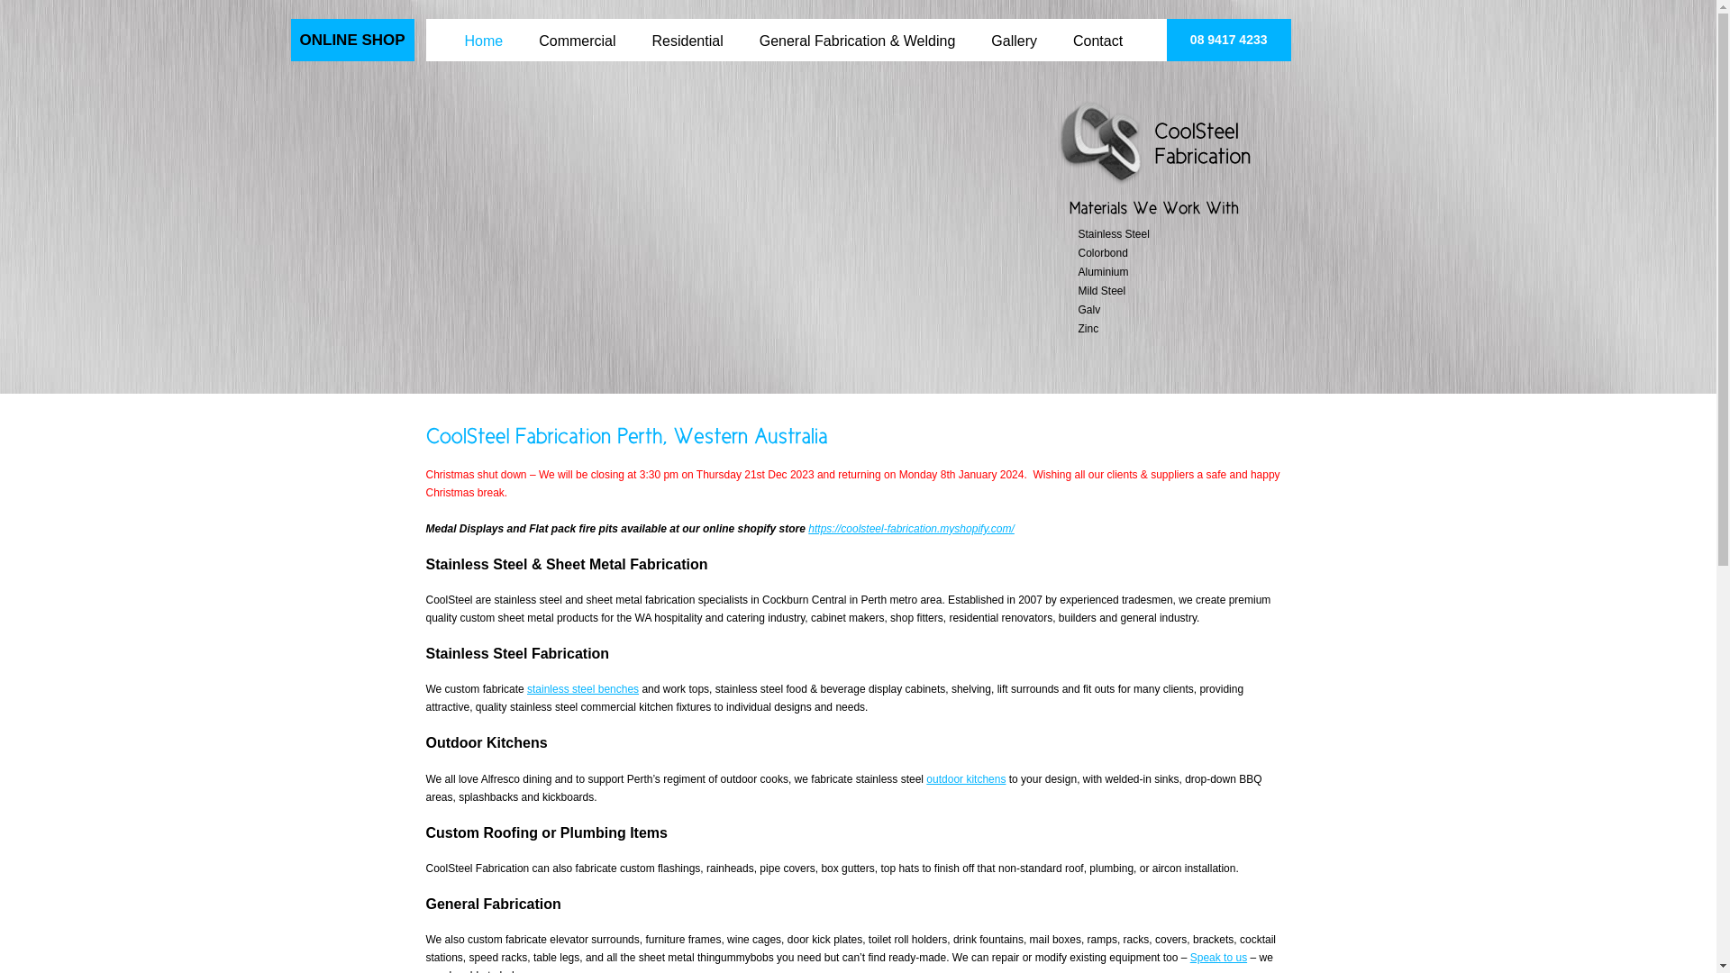  Describe the element at coordinates (485, 30) in the screenshot. I see `Home` at that location.